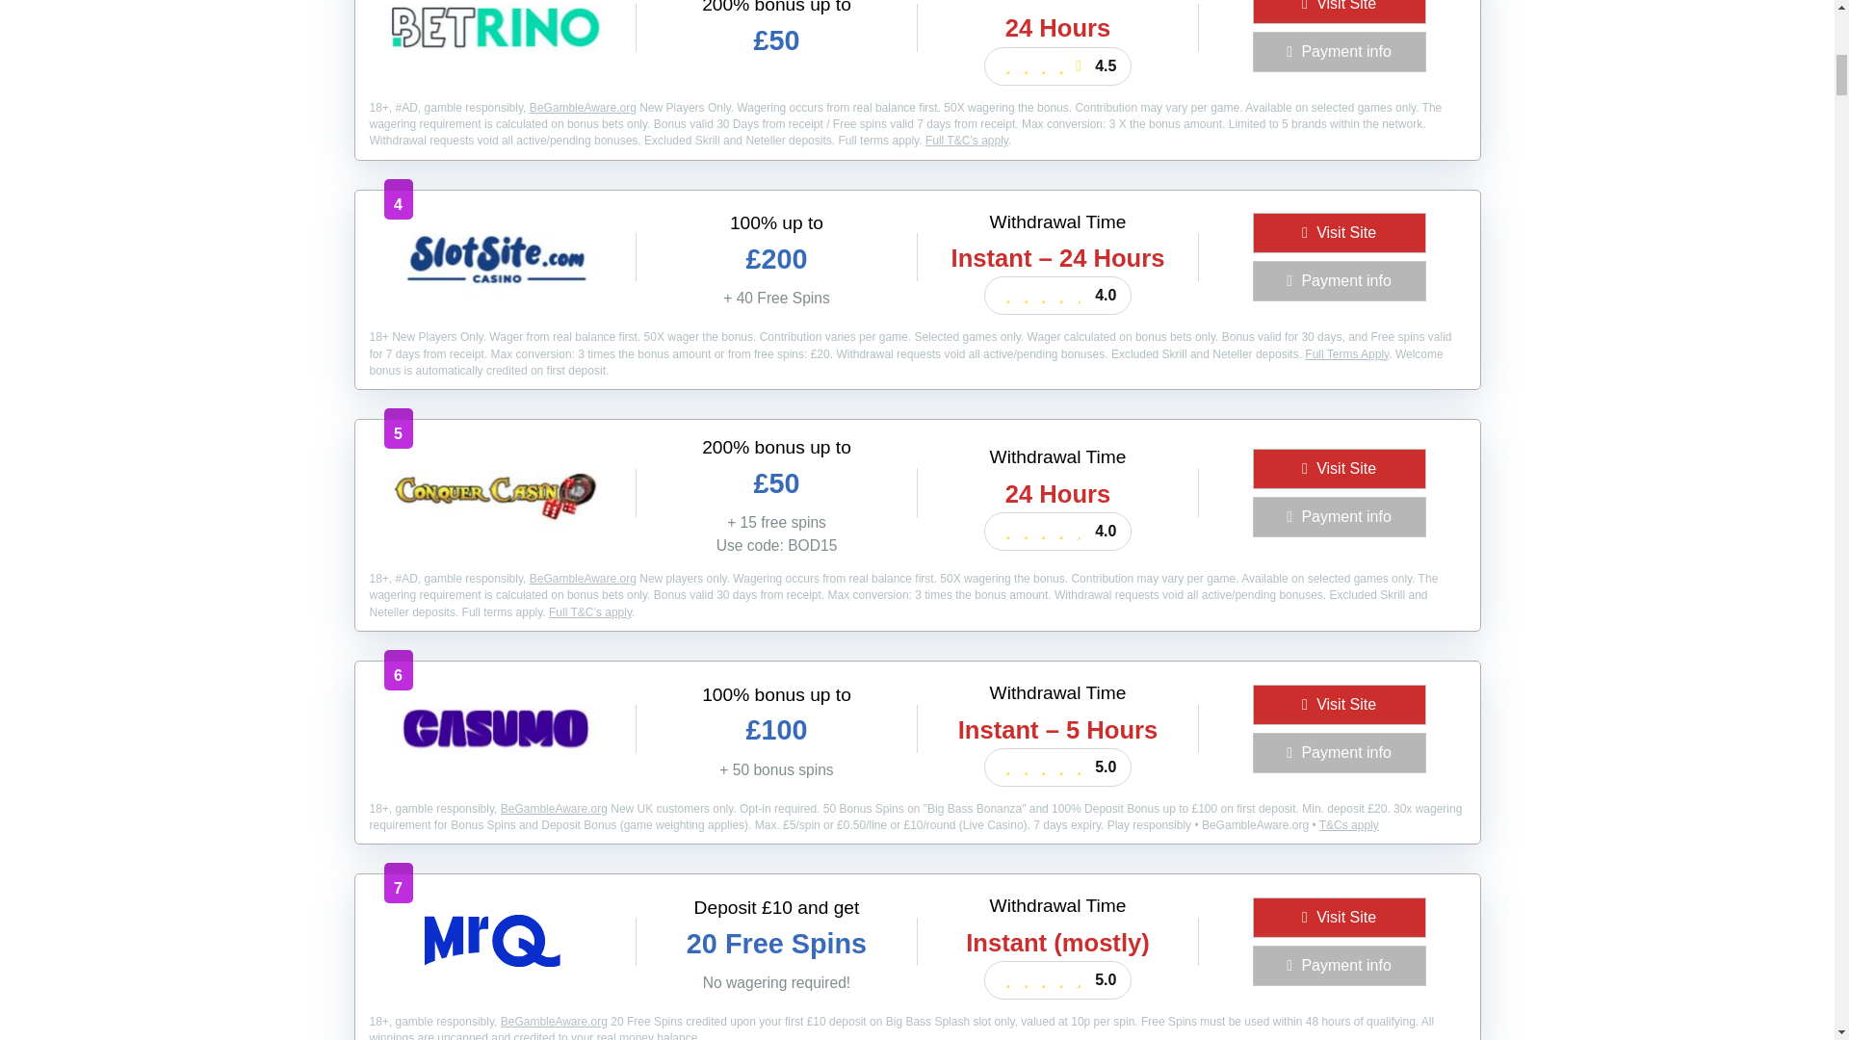  I want to click on Payment info, so click(1339, 52).